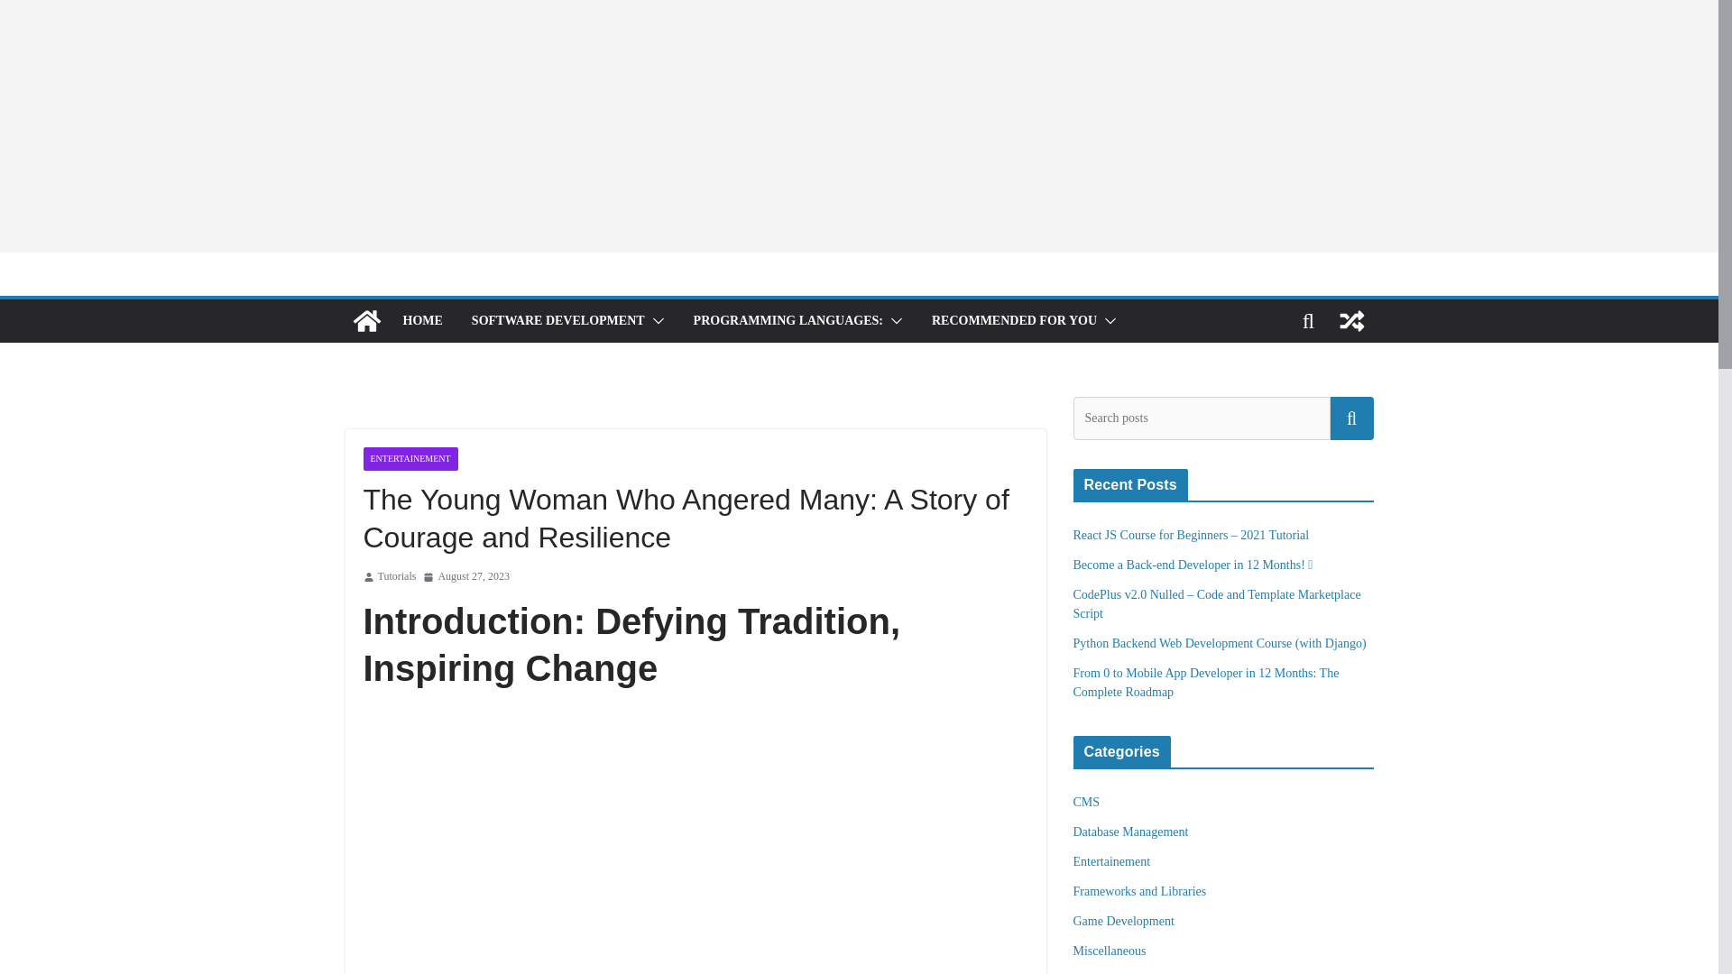 The height and width of the screenshot is (974, 1732). Describe the element at coordinates (421, 321) in the screenshot. I see `HOME` at that location.